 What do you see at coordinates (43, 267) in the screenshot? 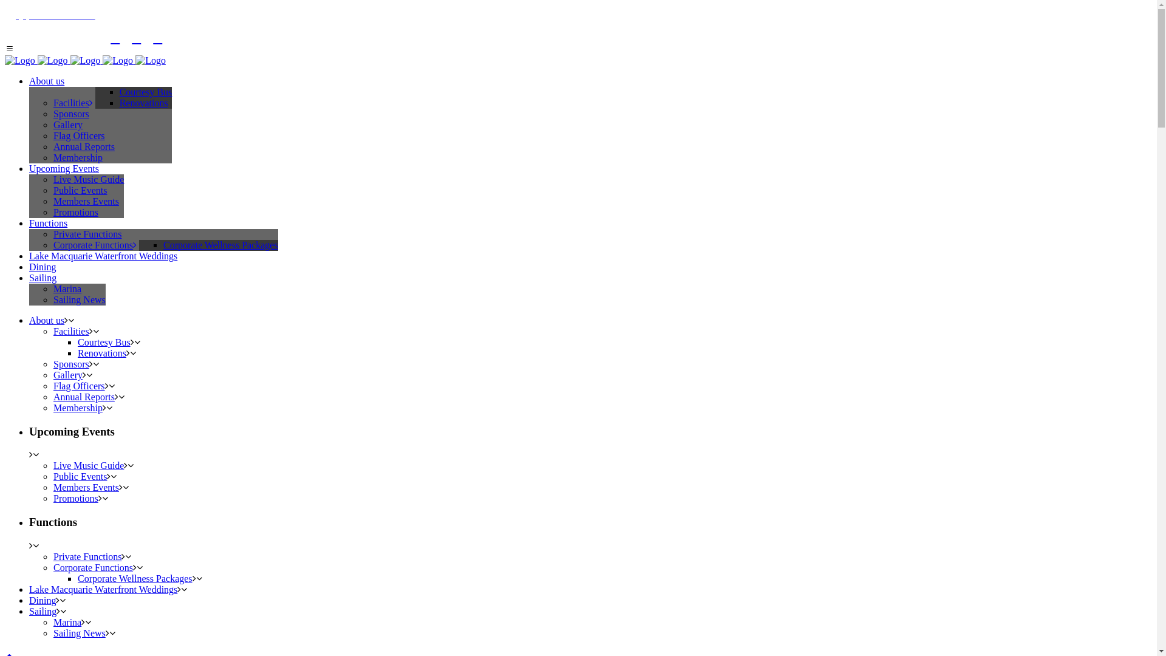
I see `Dining` at bounding box center [43, 267].